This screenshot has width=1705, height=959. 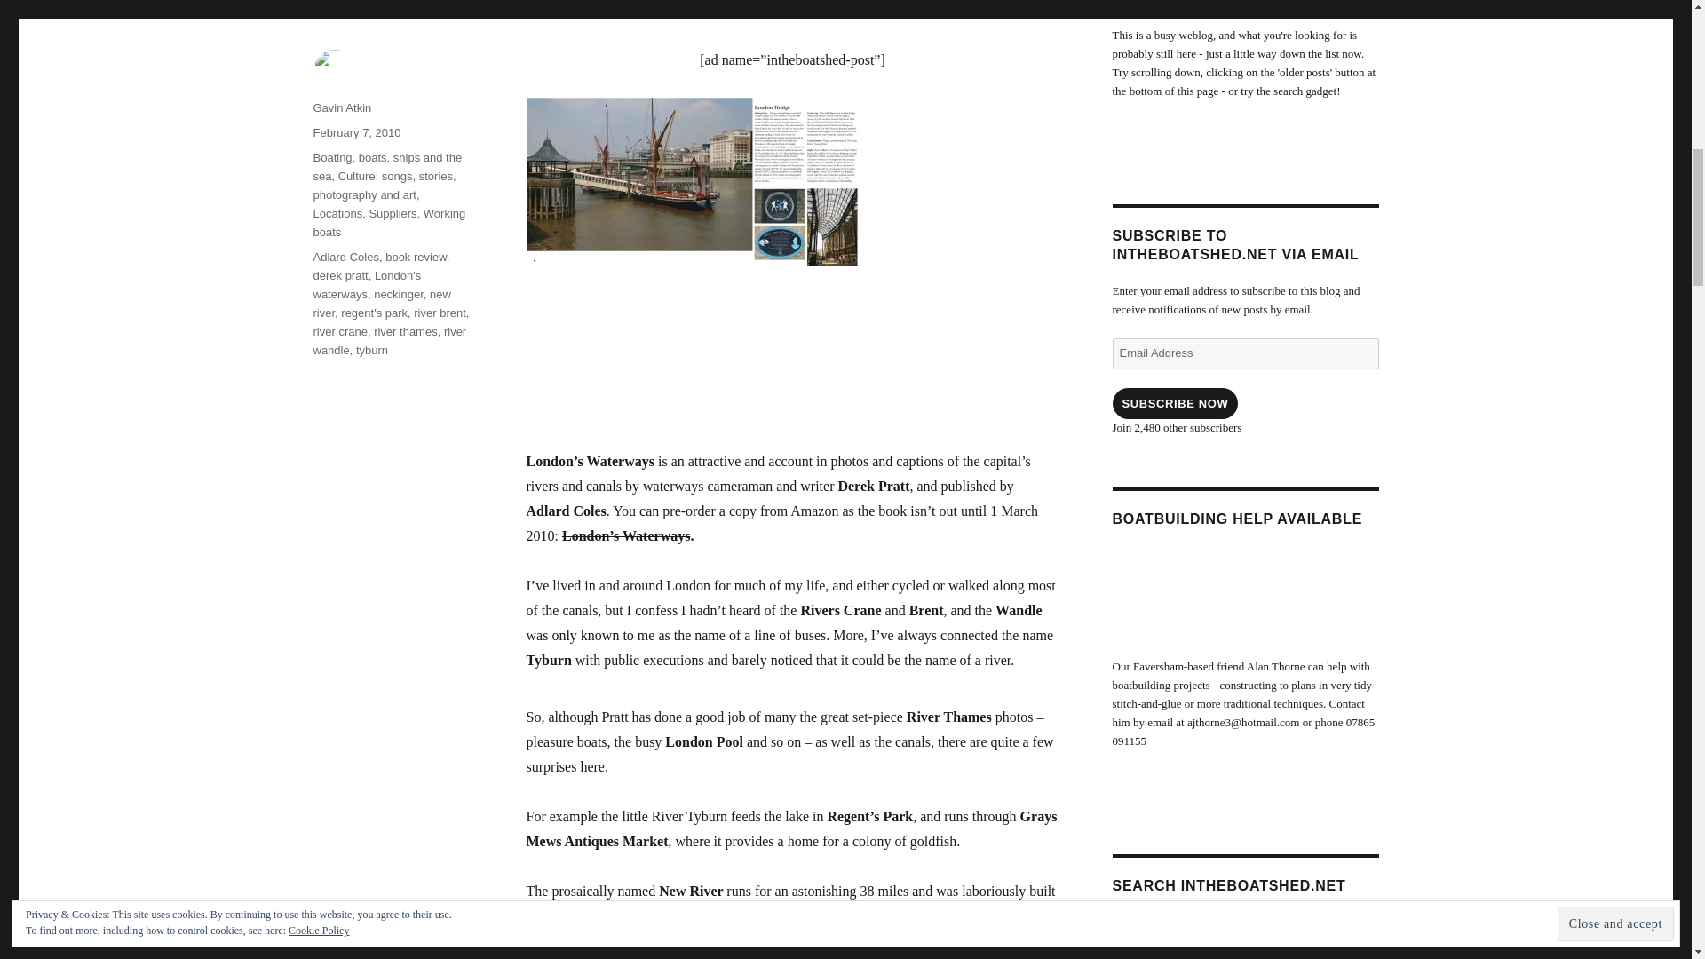 I want to click on P72-73, so click(x=591, y=324).